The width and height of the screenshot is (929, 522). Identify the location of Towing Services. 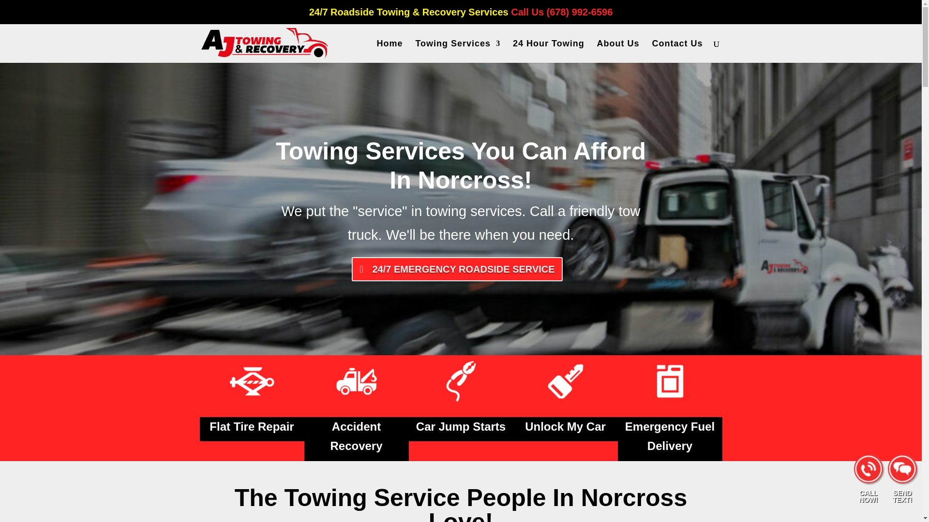
(458, 51).